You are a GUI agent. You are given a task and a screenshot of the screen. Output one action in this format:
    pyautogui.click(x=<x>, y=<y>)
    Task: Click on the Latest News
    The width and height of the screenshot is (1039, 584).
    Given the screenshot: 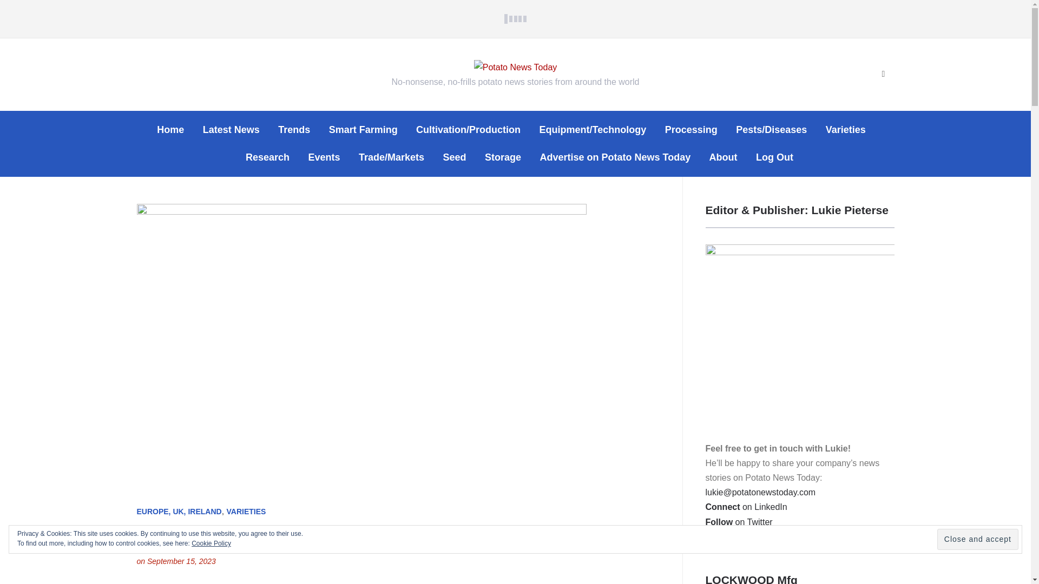 What is the action you would take?
    pyautogui.click(x=231, y=130)
    